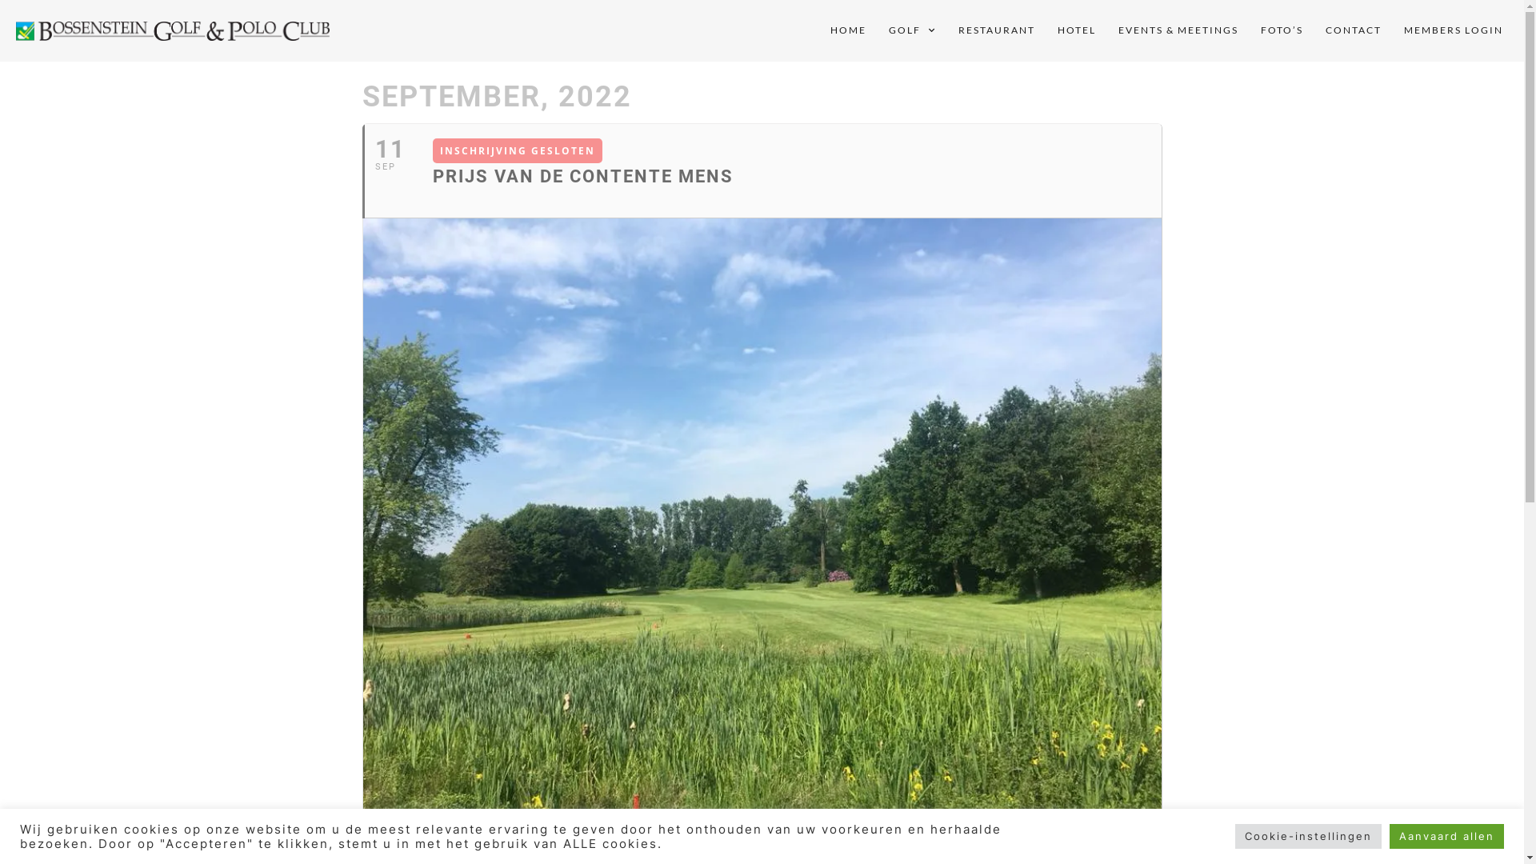 This screenshot has height=864, width=1536. Describe the element at coordinates (1454, 30) in the screenshot. I see `MEMBERS LOGIN` at that location.